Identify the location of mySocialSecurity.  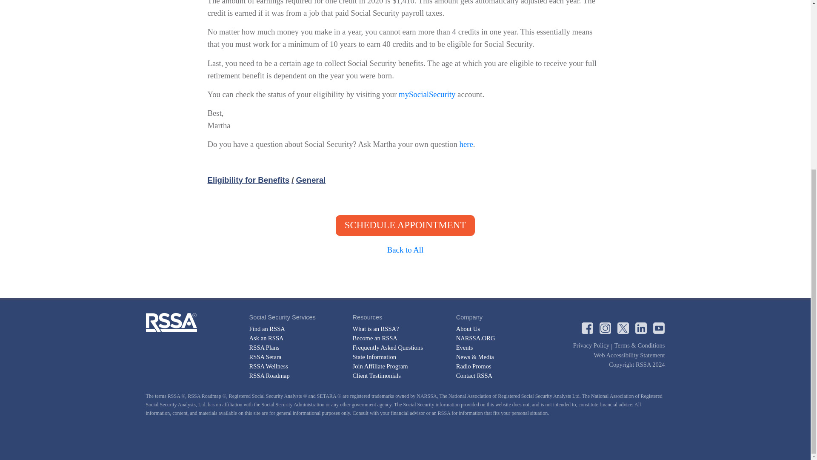
(426, 94).